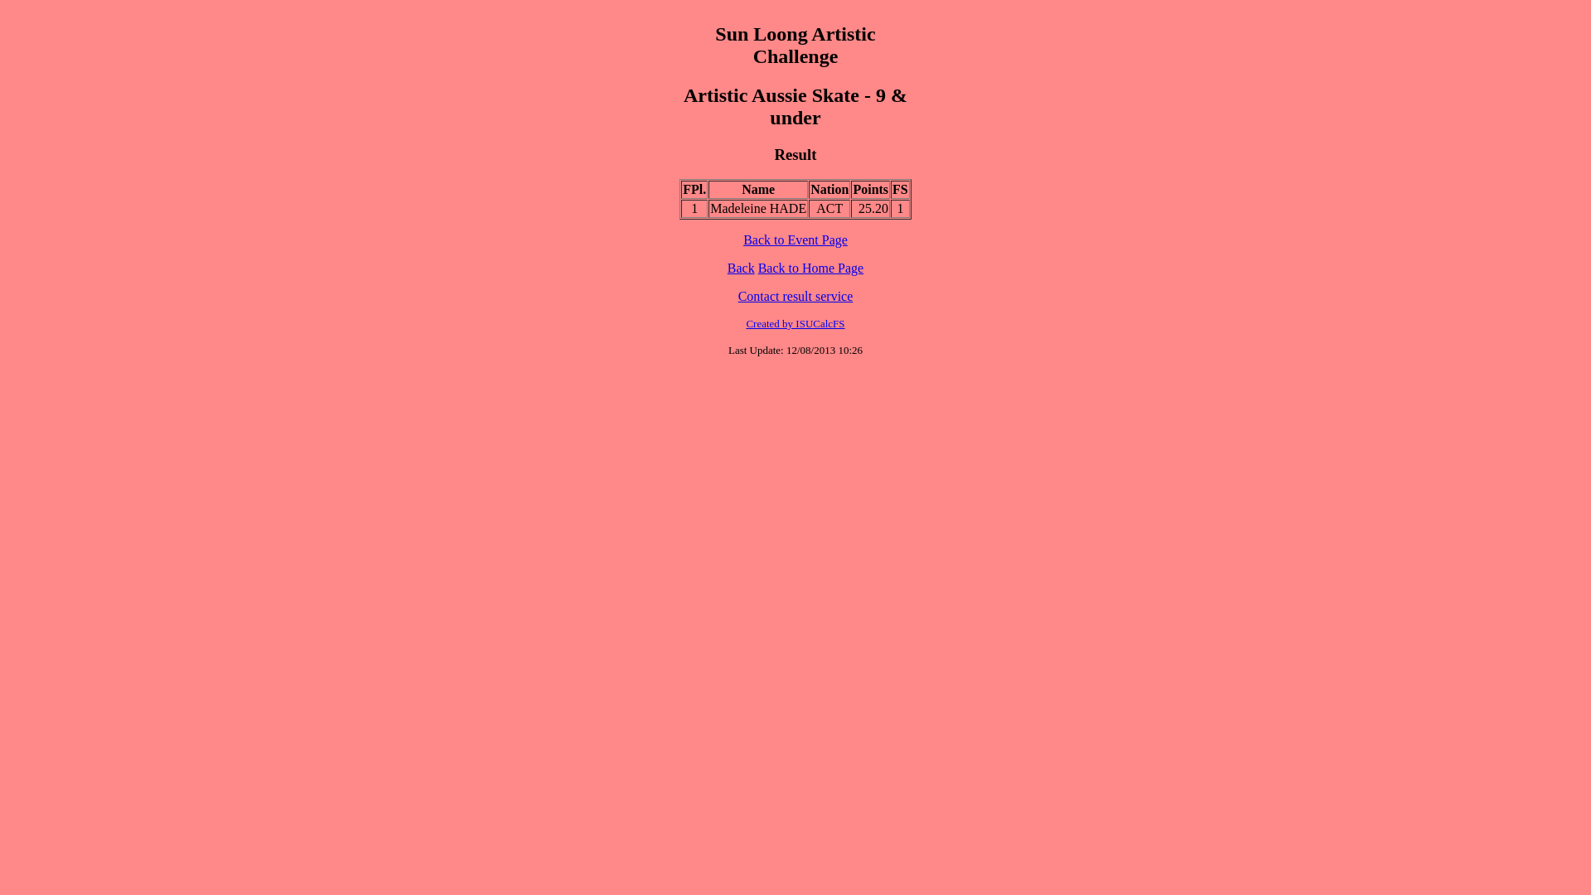  I want to click on Back, so click(741, 268).